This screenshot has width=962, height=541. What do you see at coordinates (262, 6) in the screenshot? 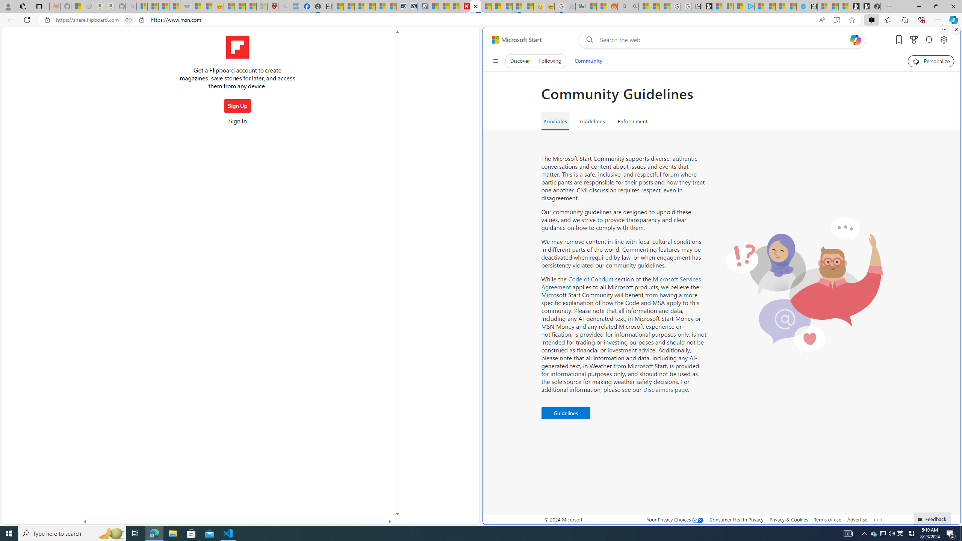
I see `12 Popular Science Lies that Must be Corrected - Sleeping` at bounding box center [262, 6].